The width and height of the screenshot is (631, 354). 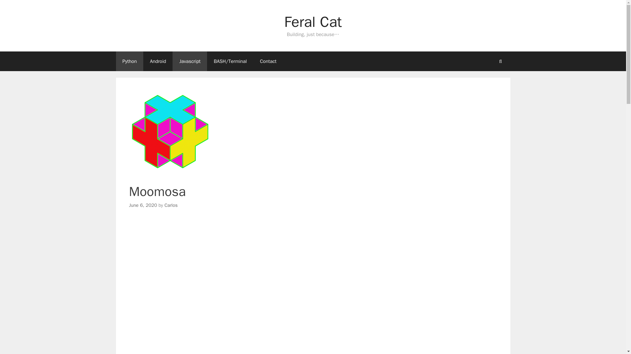 What do you see at coordinates (189, 61) in the screenshot?
I see `Javascript` at bounding box center [189, 61].